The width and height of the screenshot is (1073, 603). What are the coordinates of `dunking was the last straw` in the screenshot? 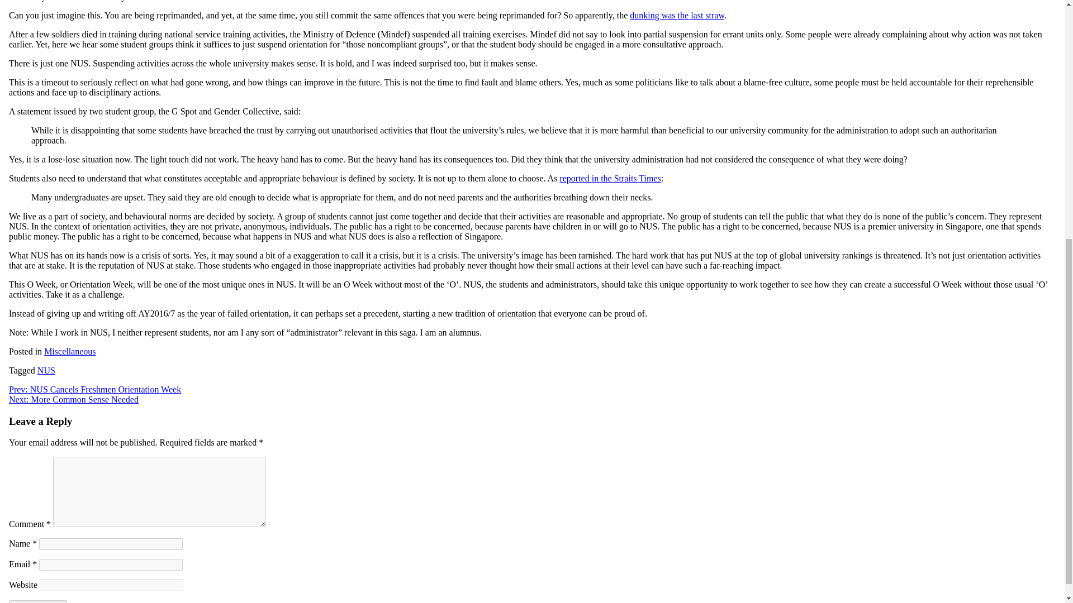 It's located at (677, 15).